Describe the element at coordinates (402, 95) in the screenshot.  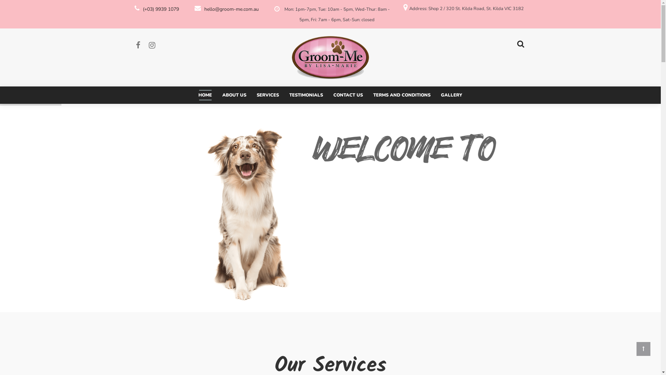
I see `TERMS AND CONDITIONS` at that location.